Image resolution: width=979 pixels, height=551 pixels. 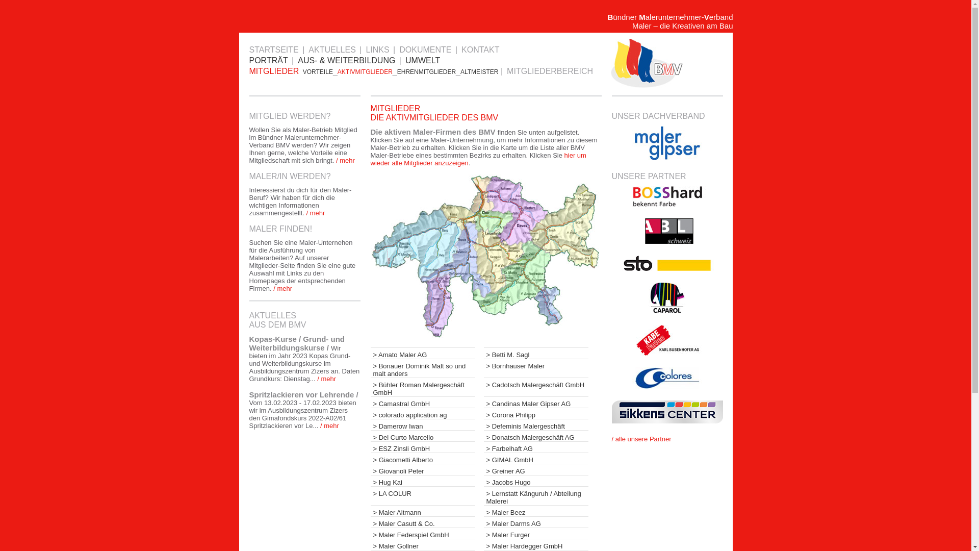 I want to click on VORTEILE, so click(x=318, y=72).